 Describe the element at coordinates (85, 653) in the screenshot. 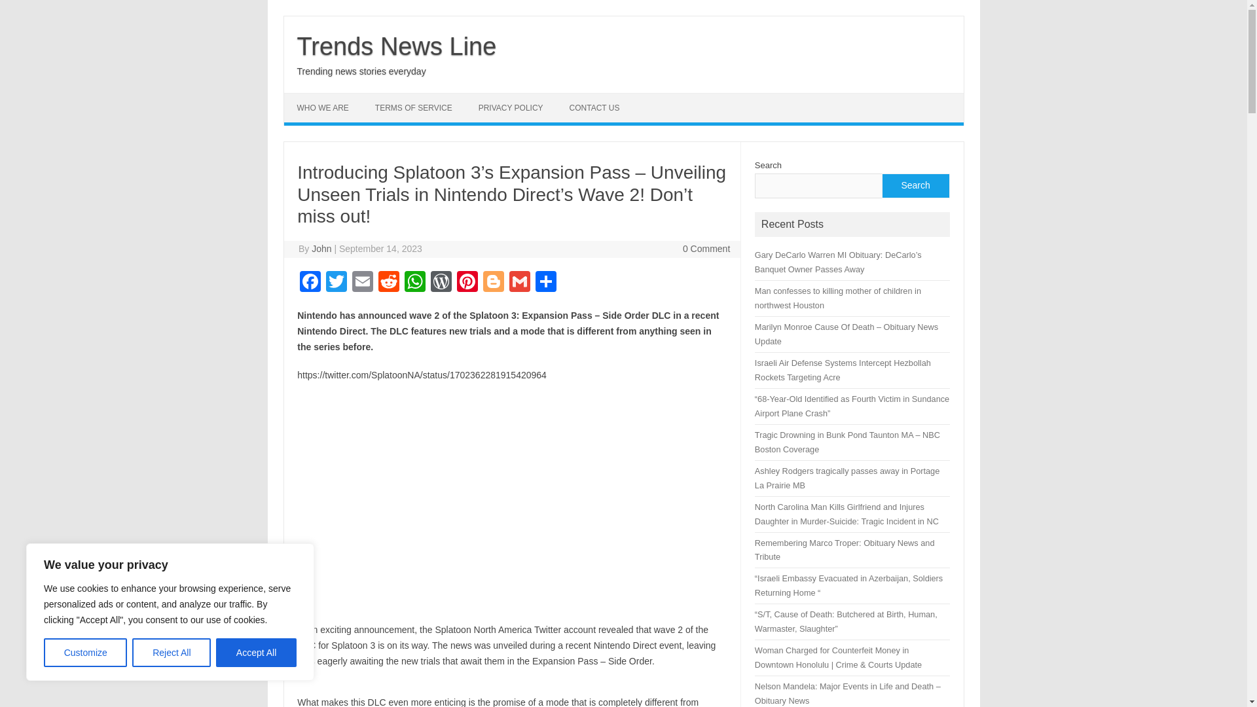

I see `Customize` at that location.